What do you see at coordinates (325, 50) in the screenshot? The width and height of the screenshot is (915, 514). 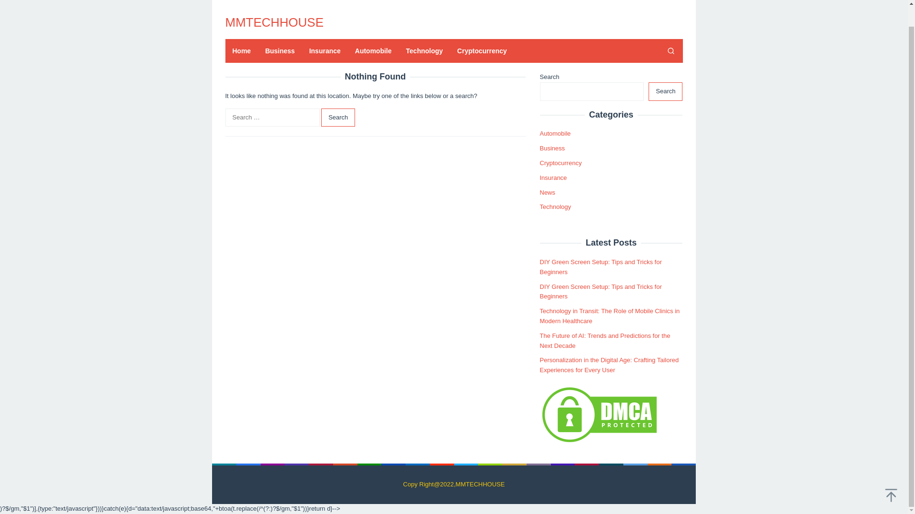 I see `Insurance` at bounding box center [325, 50].